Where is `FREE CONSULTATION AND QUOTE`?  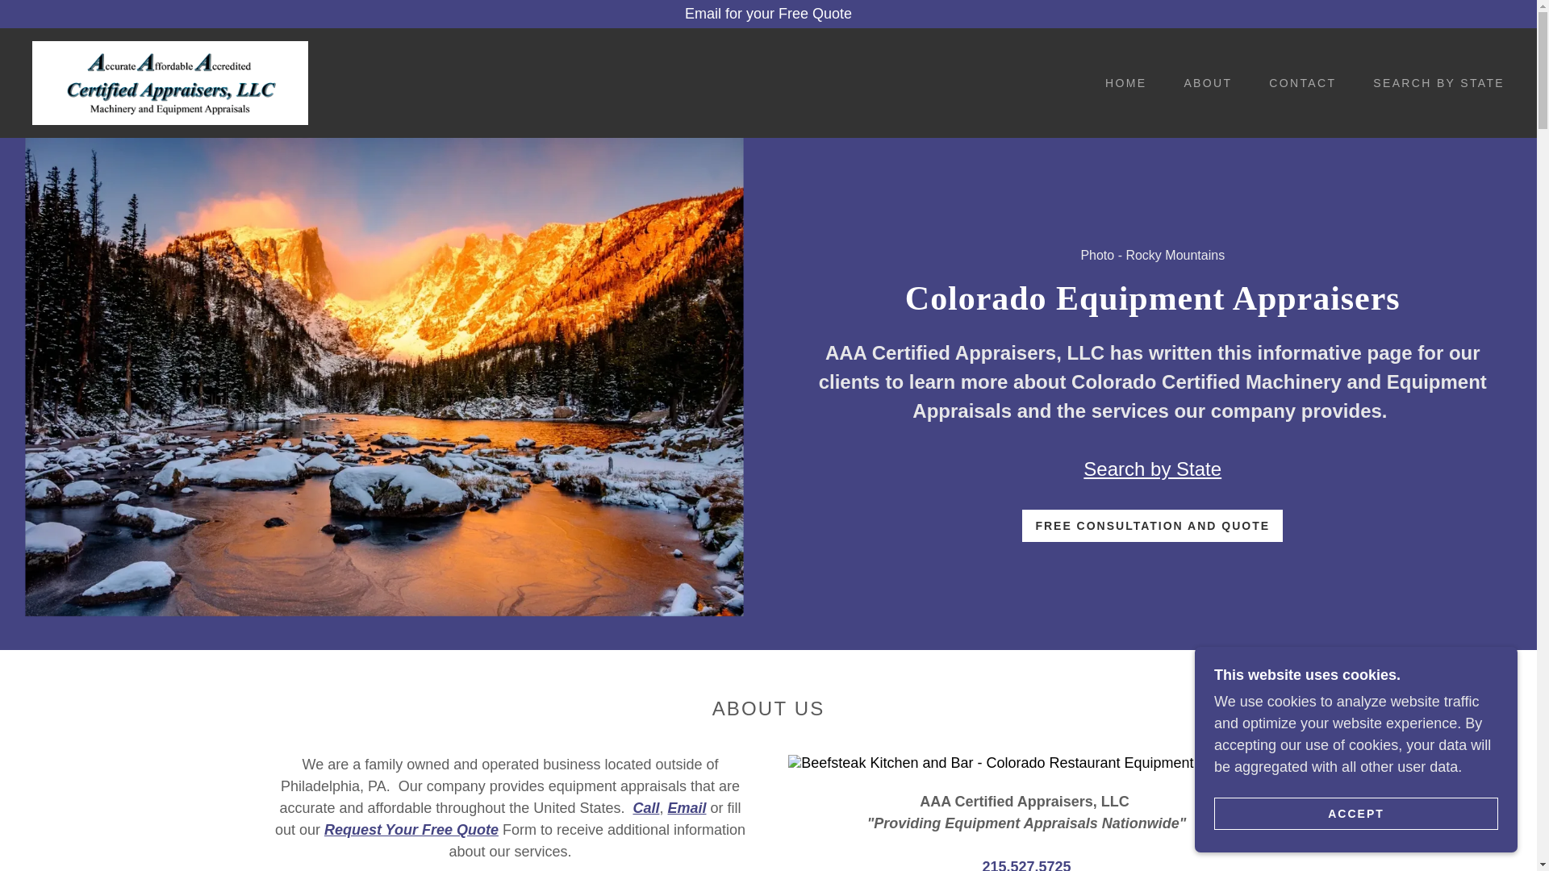
FREE CONSULTATION AND QUOTE is located at coordinates (1152, 525).